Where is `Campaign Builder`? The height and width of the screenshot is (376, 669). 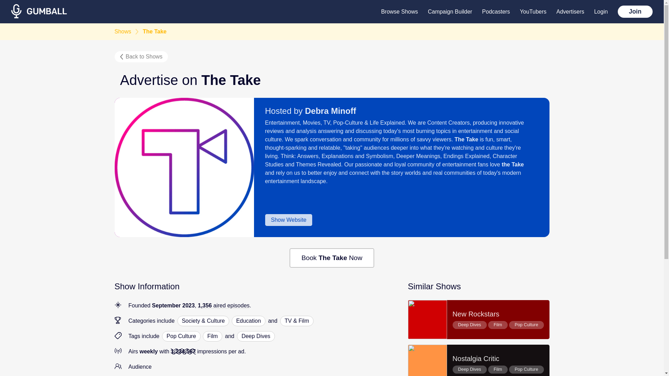
Campaign Builder is located at coordinates (450, 12).